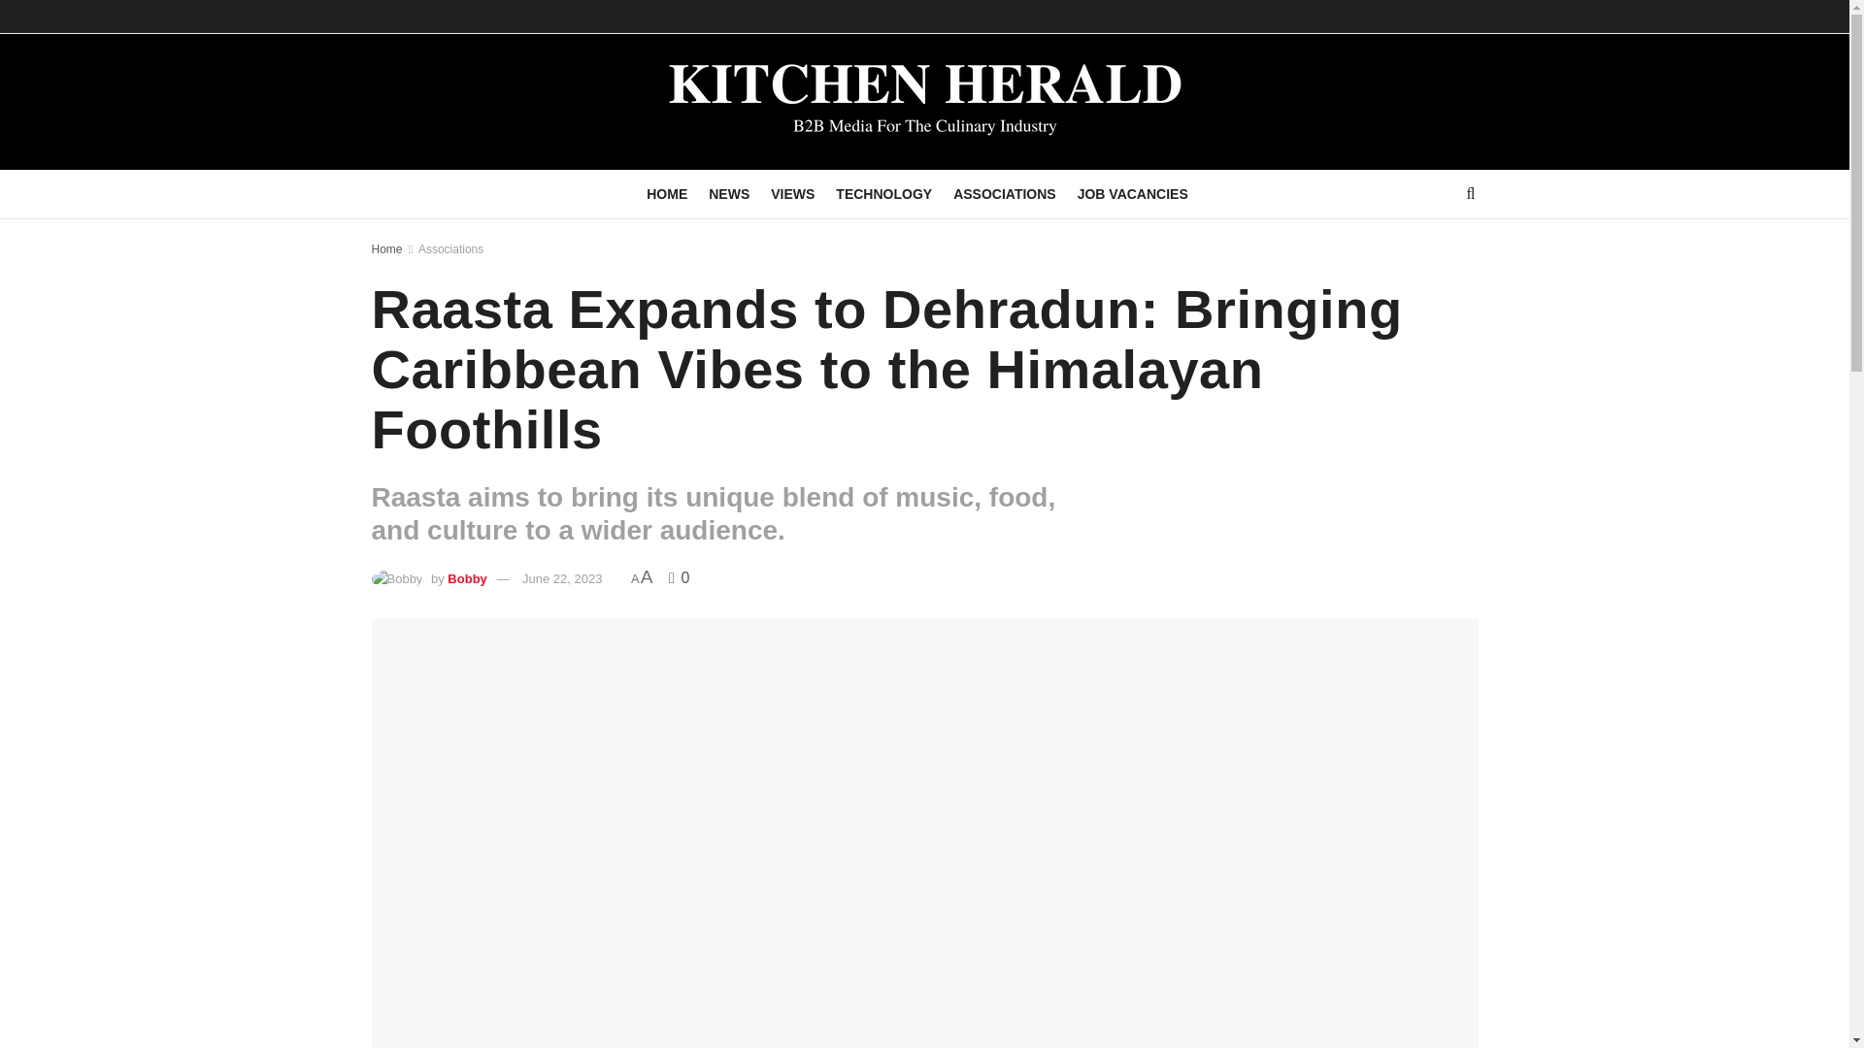 Image resolution: width=1864 pixels, height=1048 pixels. I want to click on VIEWS, so click(792, 193).